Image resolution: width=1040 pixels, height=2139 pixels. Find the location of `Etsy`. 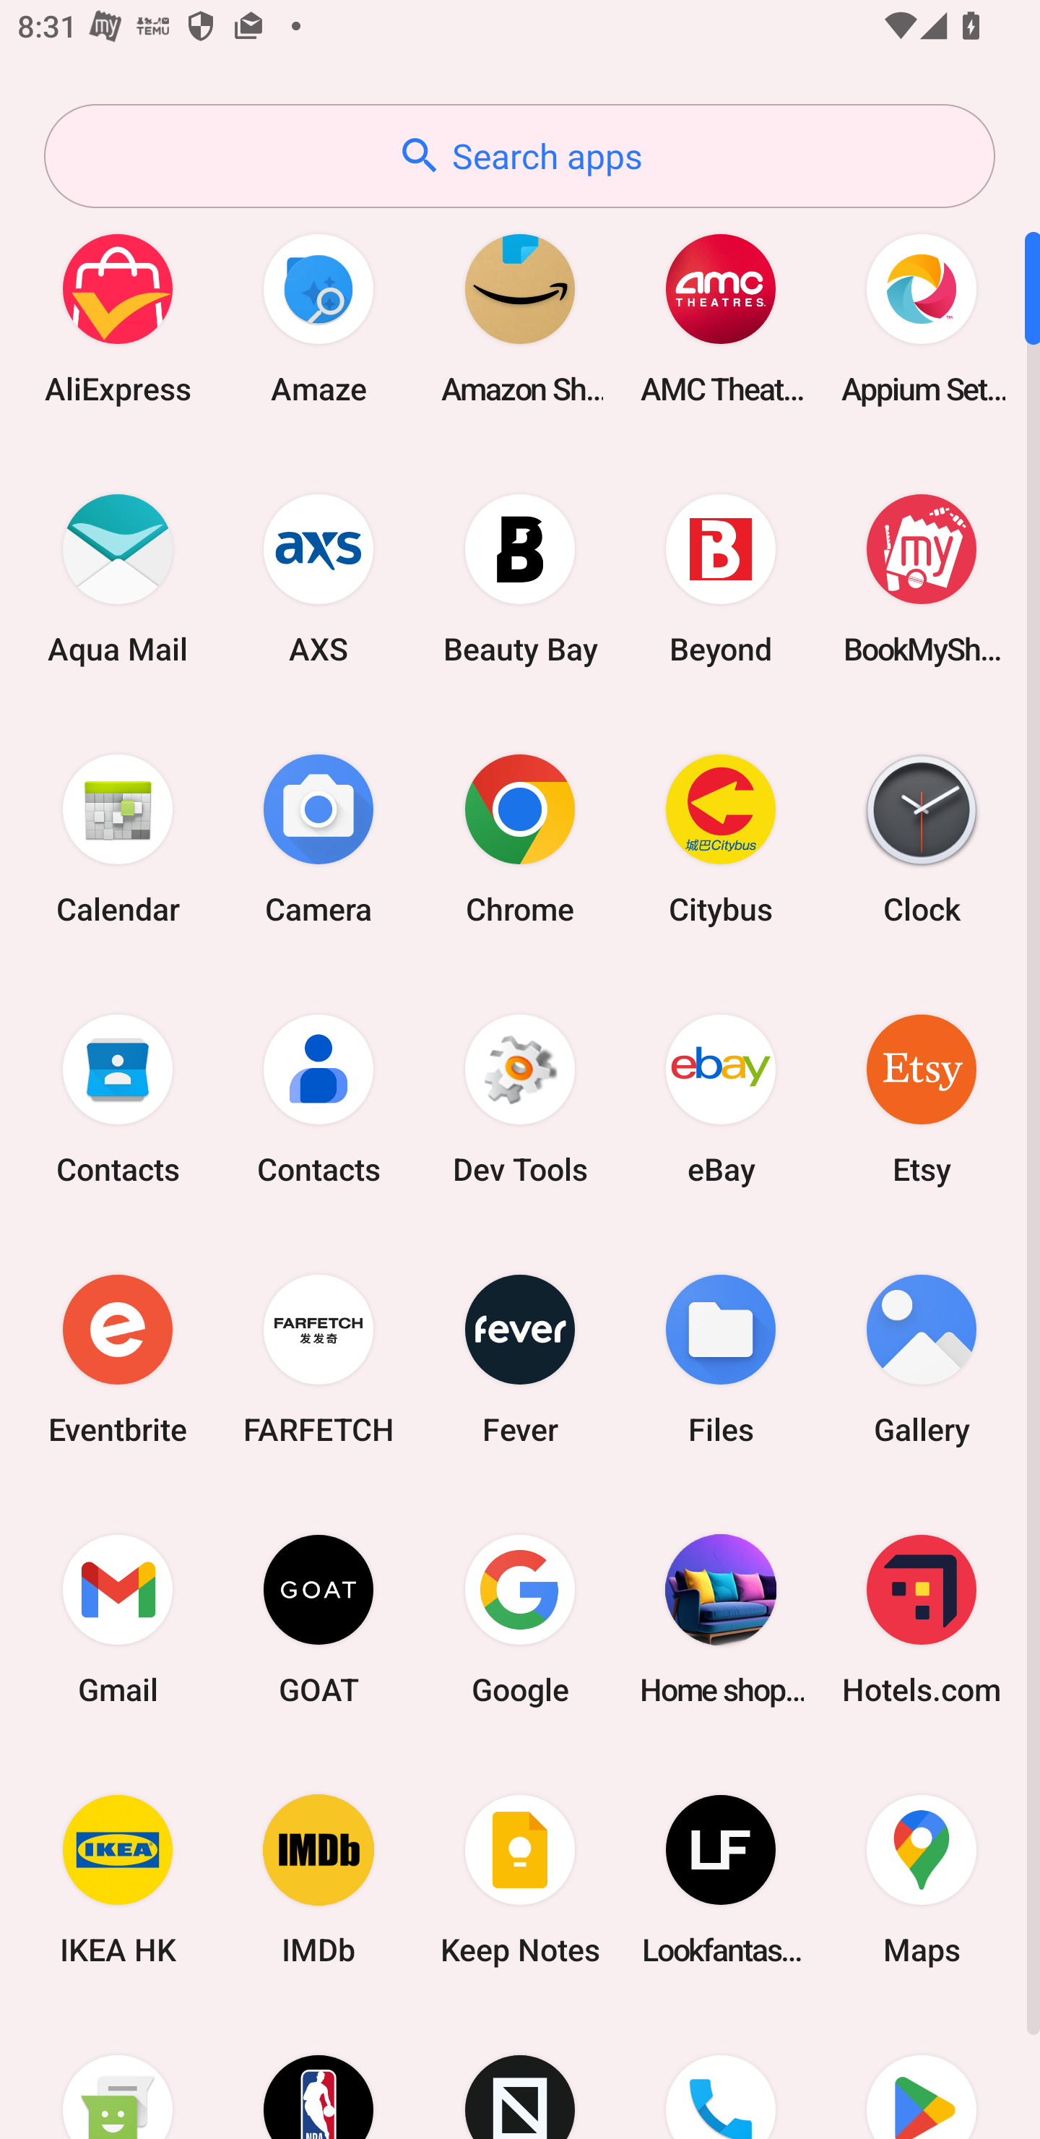

Etsy is located at coordinates (922, 1098).